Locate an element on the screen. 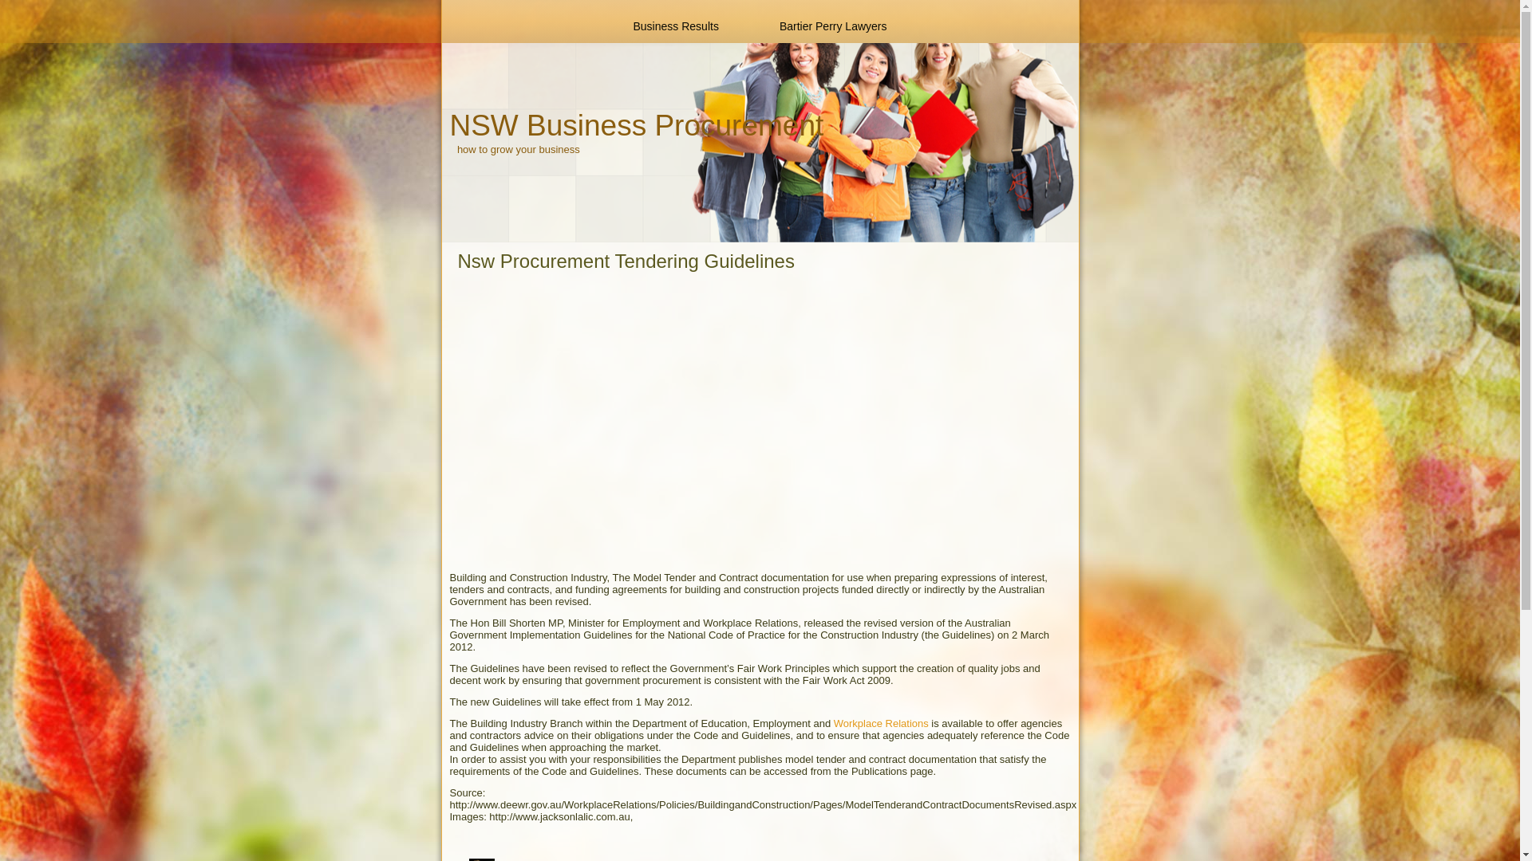 The width and height of the screenshot is (1532, 861). Business Results is located at coordinates (677, 26).